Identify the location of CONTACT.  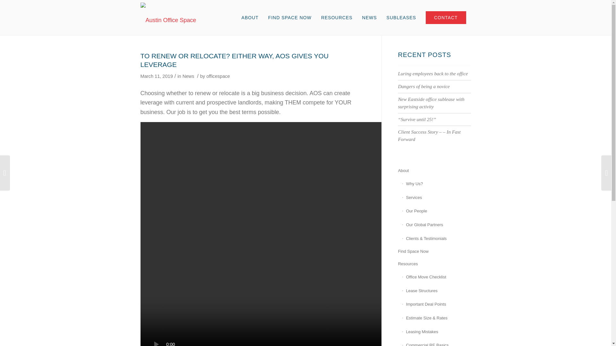
(446, 18).